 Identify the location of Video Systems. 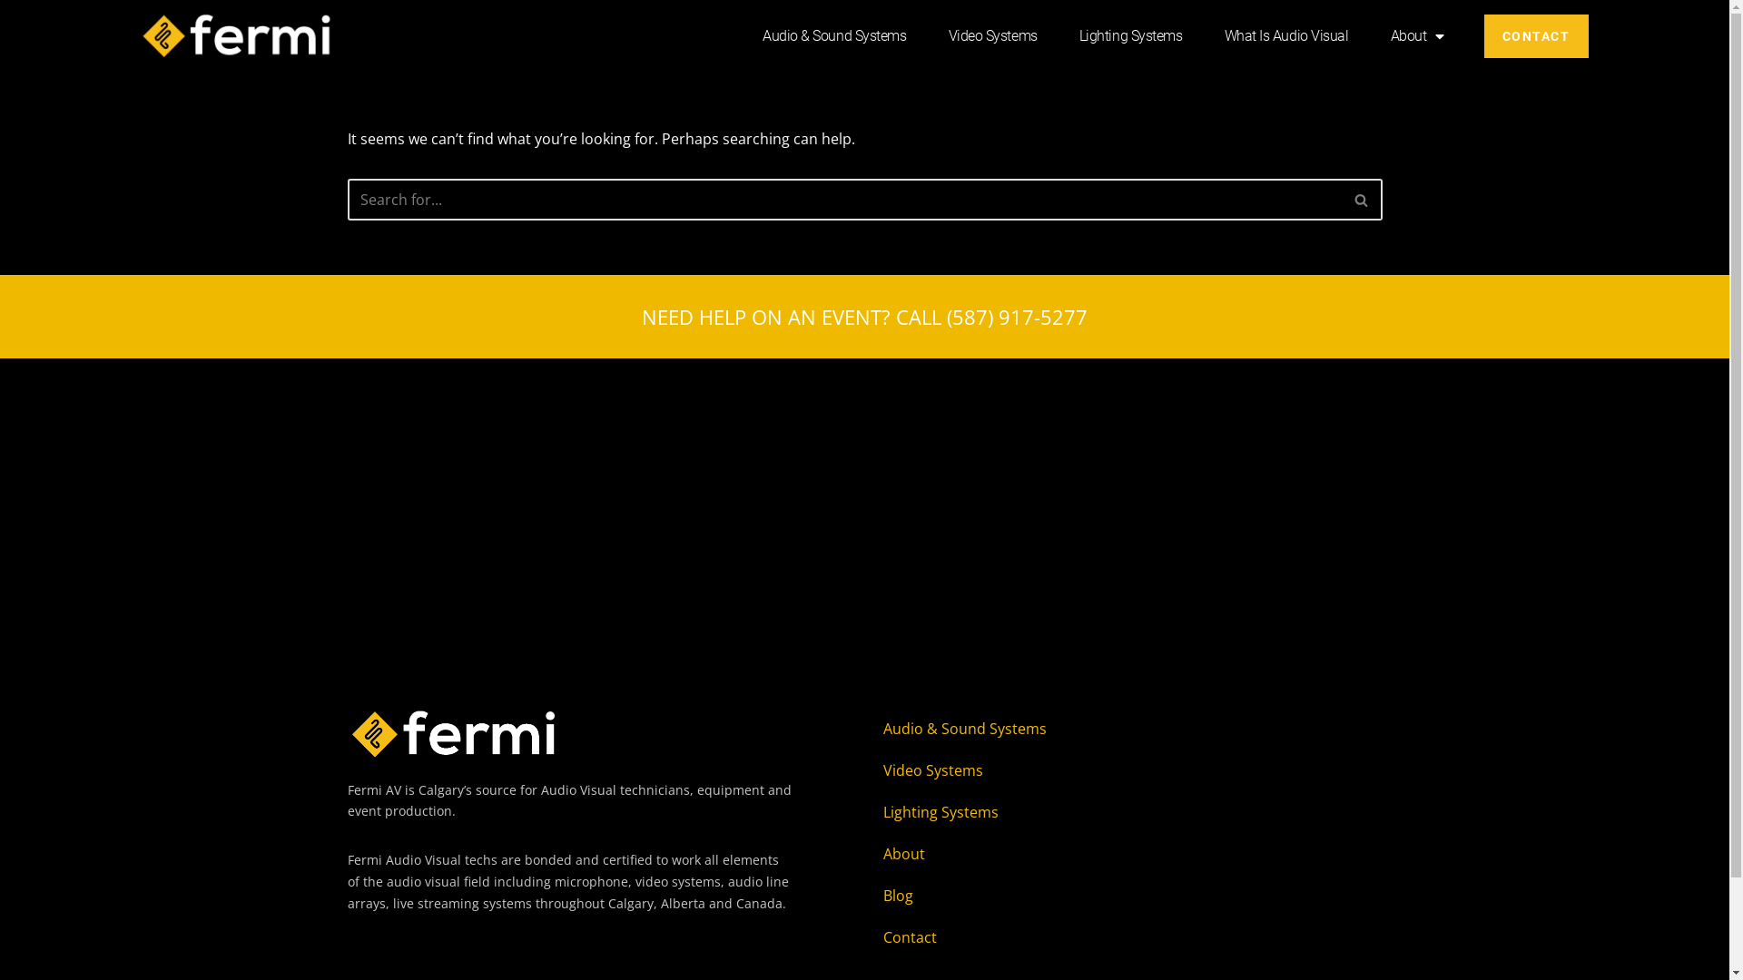
(1087, 770).